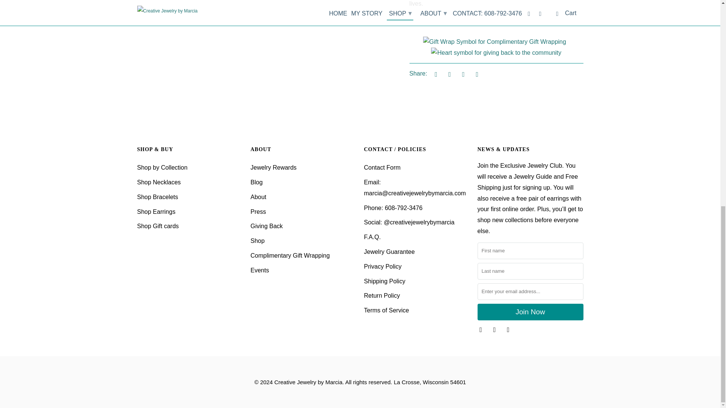  What do you see at coordinates (495, 329) in the screenshot?
I see ` Creative Jewelry by Marcia on Instagram` at bounding box center [495, 329].